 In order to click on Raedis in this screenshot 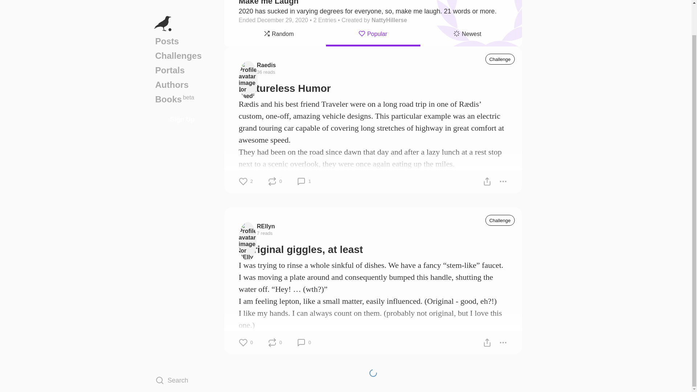, I will do `click(266, 65)`.